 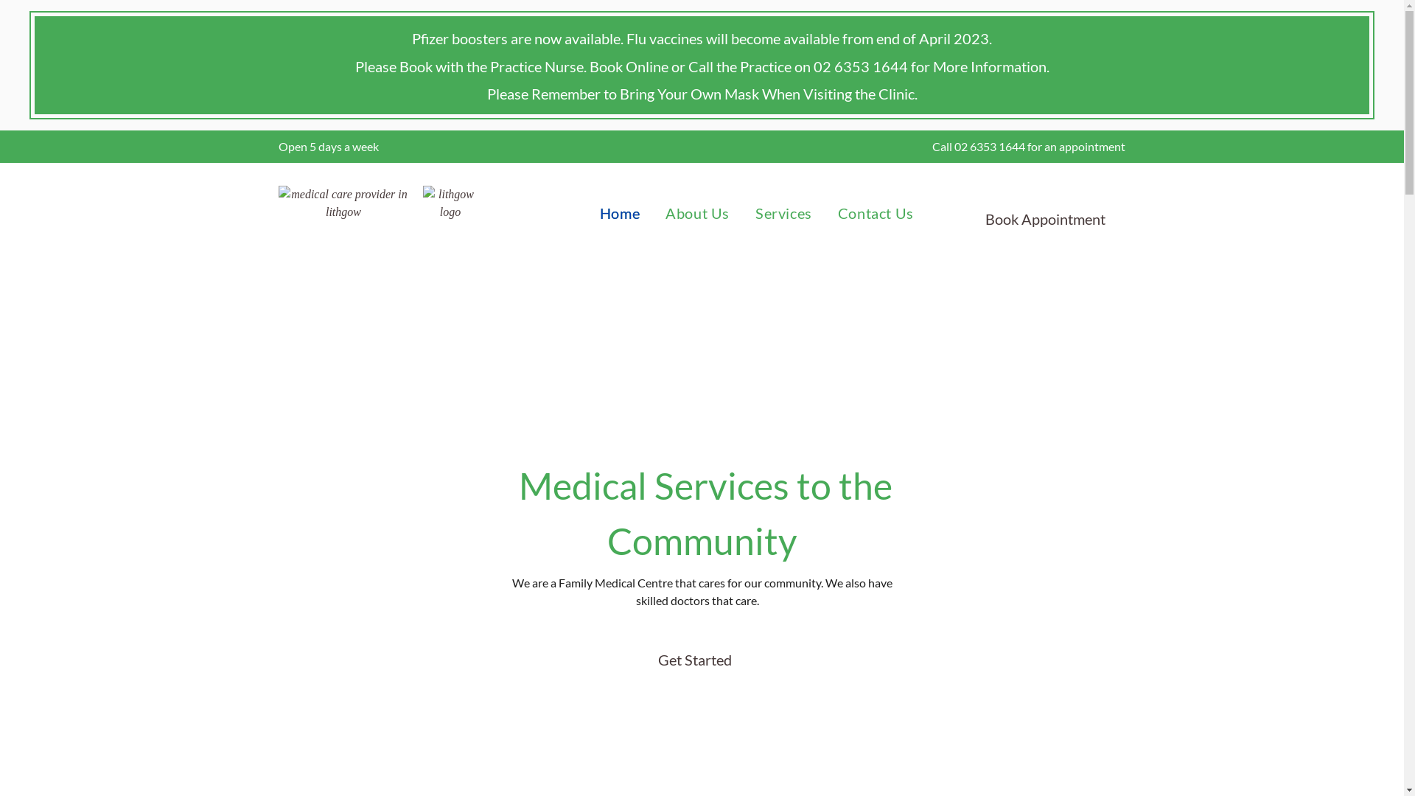 What do you see at coordinates (685, 213) in the screenshot?
I see `About Us` at bounding box center [685, 213].